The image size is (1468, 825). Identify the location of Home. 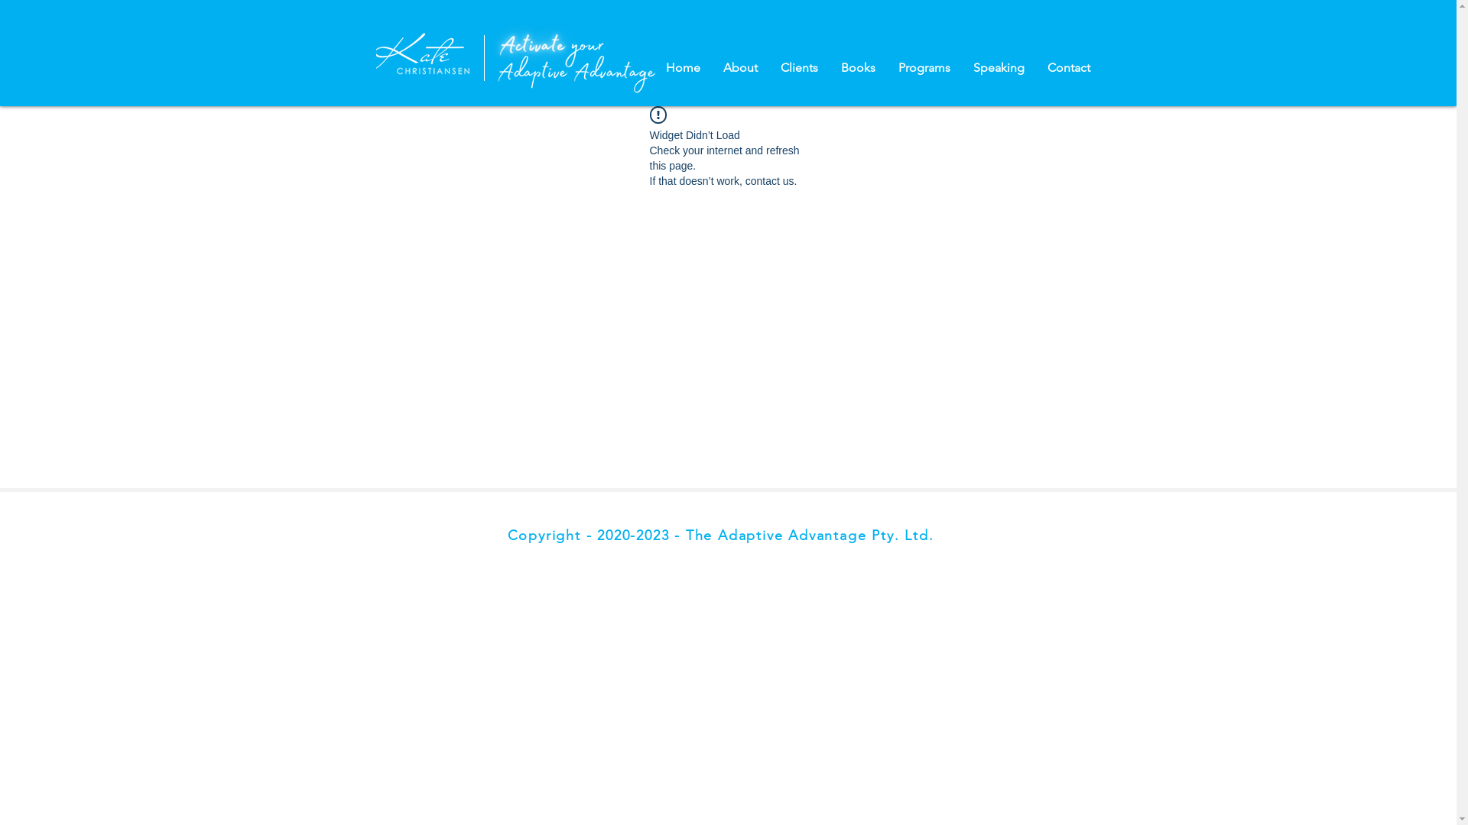
(684, 68).